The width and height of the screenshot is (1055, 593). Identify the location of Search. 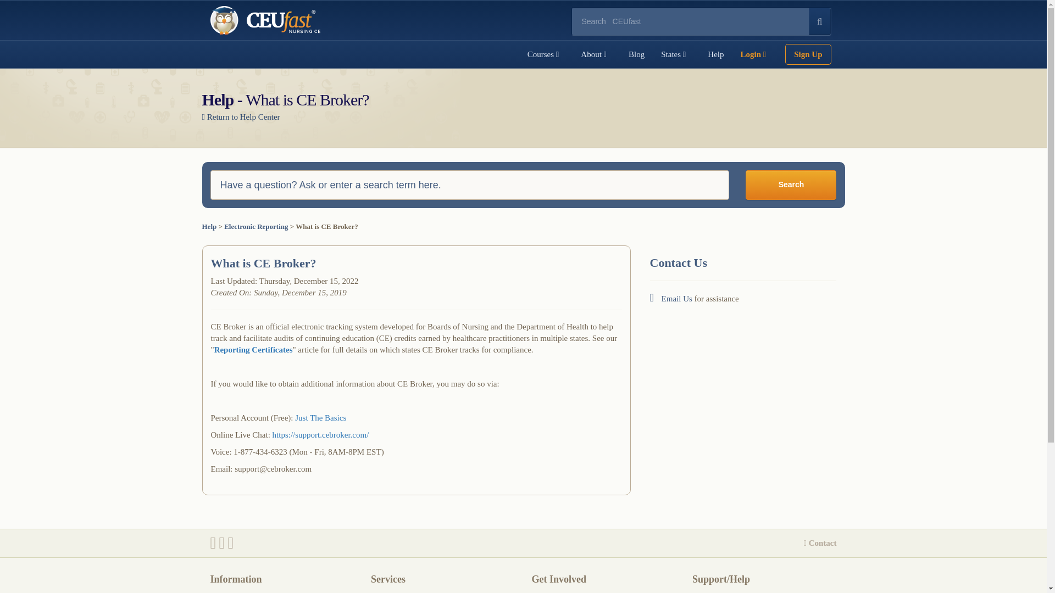
(791, 184).